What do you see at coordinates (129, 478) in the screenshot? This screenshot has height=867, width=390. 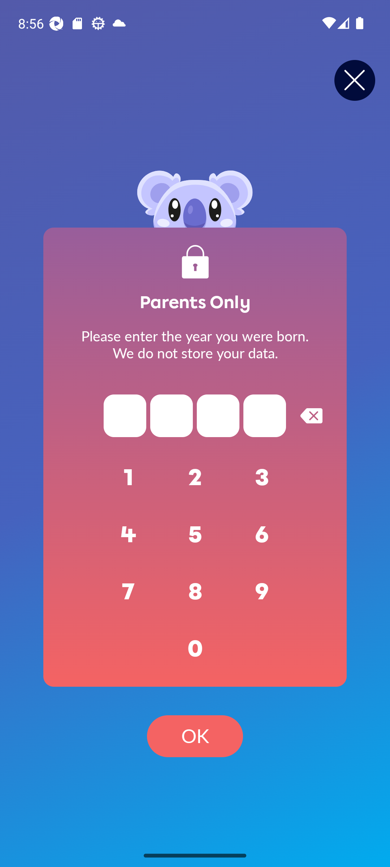 I see `1` at bounding box center [129, 478].